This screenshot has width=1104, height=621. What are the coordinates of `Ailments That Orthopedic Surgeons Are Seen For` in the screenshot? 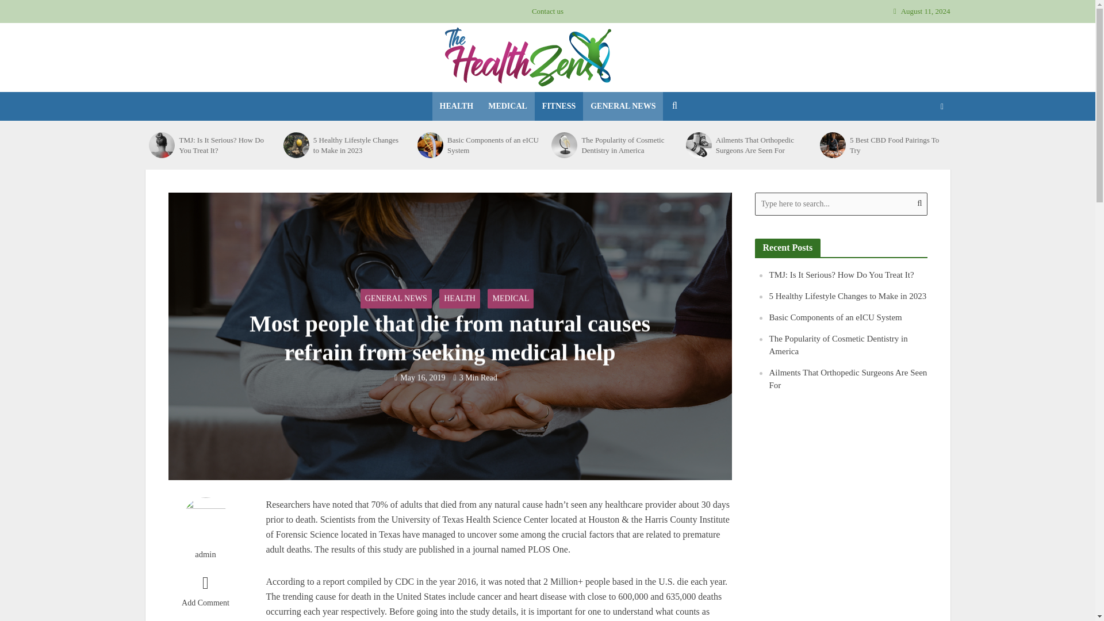 It's located at (761, 145).